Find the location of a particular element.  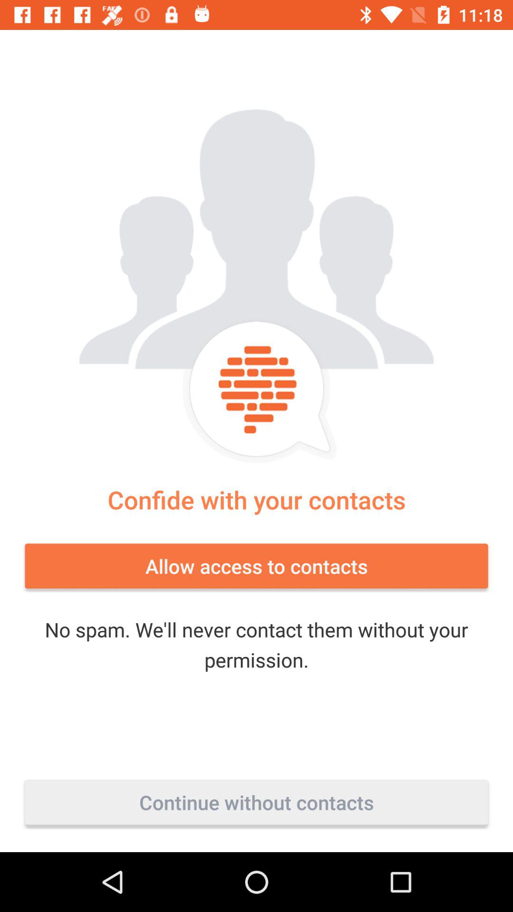

launch item above no spam we is located at coordinates (256, 566).